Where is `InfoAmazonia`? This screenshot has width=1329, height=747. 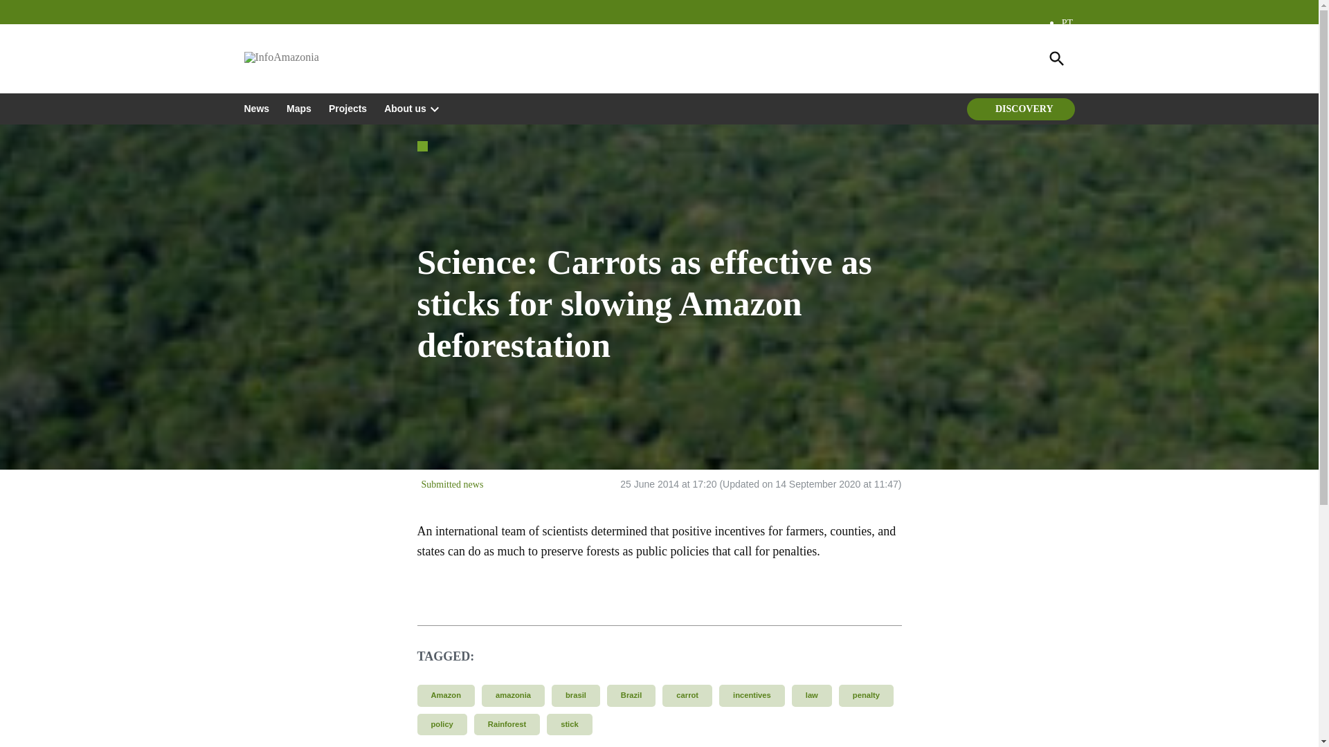 InfoAmazonia is located at coordinates (373, 66).